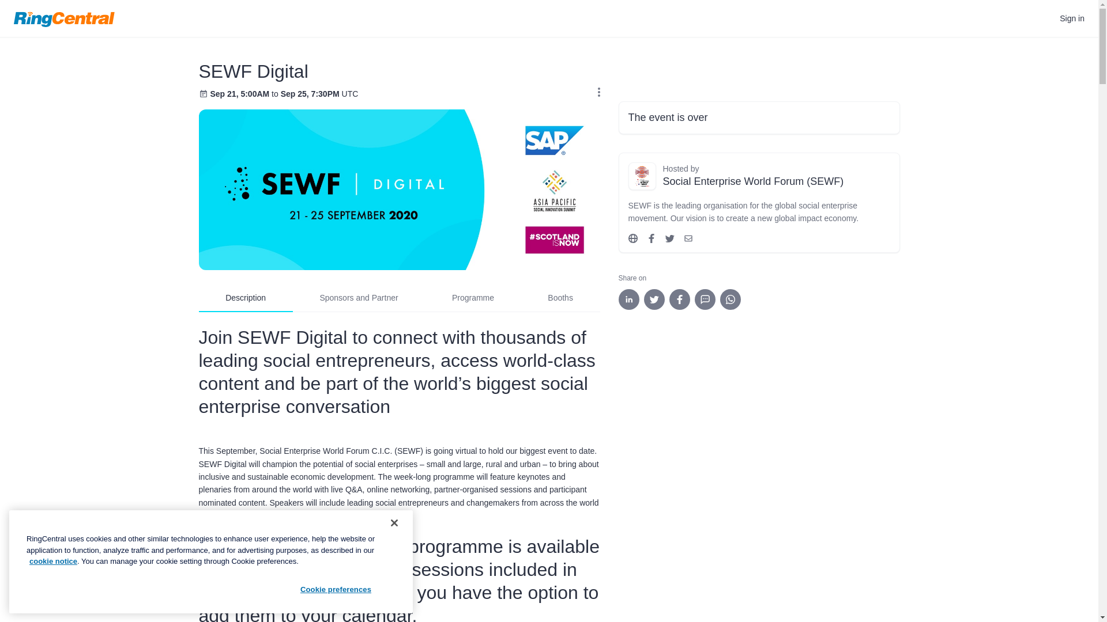 This screenshot has height=622, width=1107. What do you see at coordinates (473, 298) in the screenshot?
I see `Programme` at bounding box center [473, 298].